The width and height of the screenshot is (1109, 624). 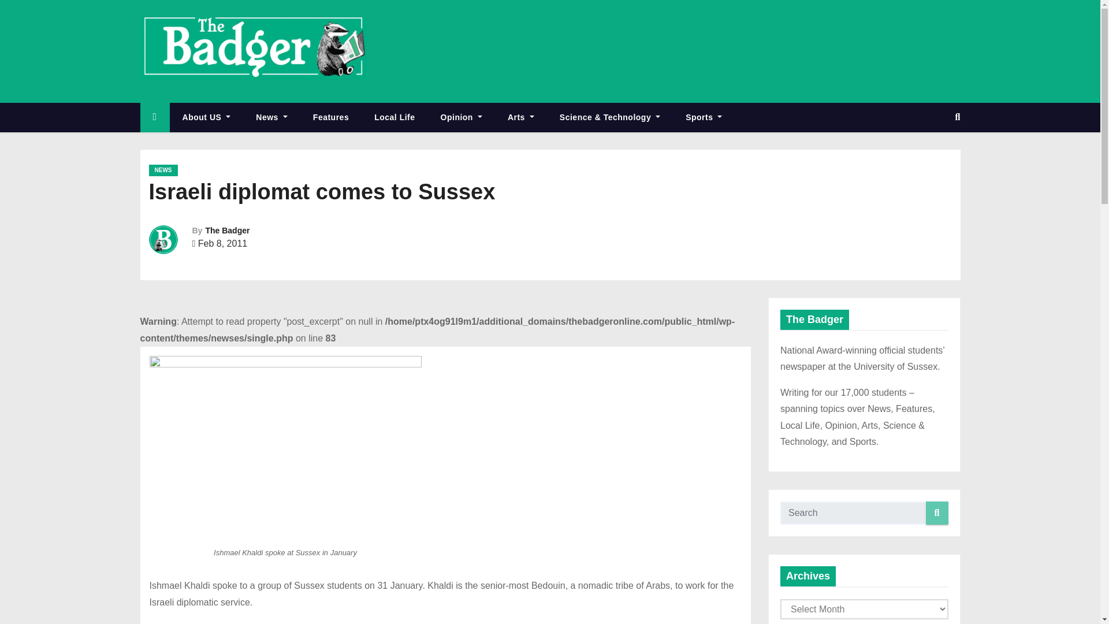 I want to click on Features, so click(x=330, y=117).